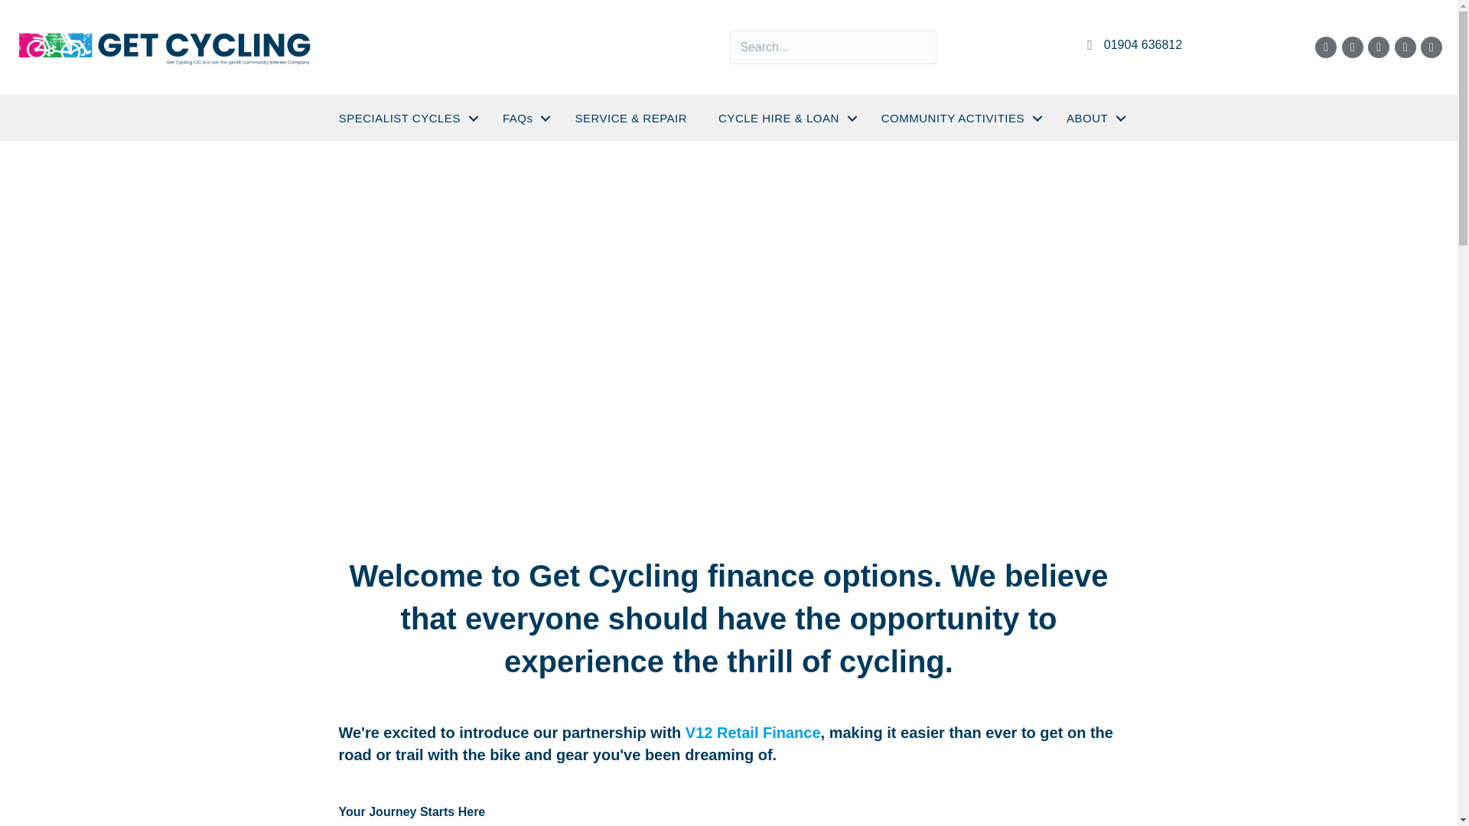 This screenshot has height=826, width=1469. What do you see at coordinates (1093, 118) in the screenshot?
I see `ABOUT` at bounding box center [1093, 118].